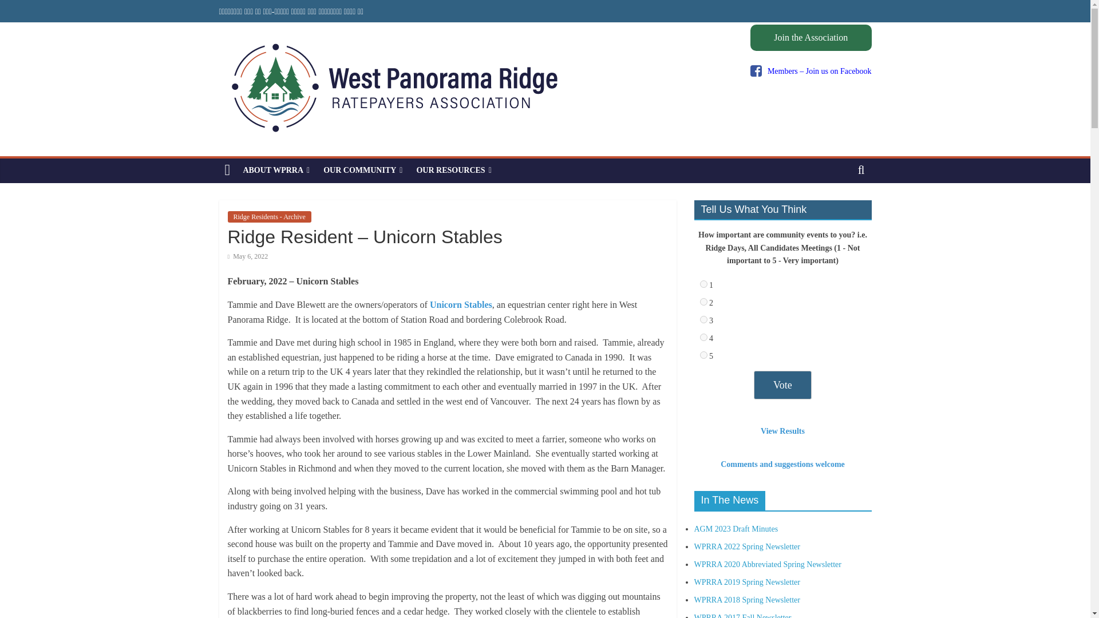 This screenshot has height=618, width=1099. I want to click on Comments and suggestions welcome, so click(783, 463).